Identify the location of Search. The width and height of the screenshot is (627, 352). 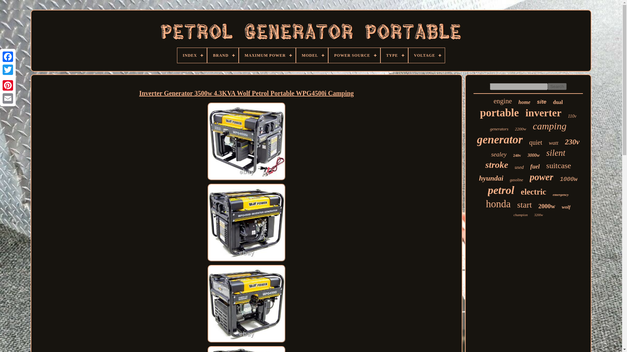
(557, 86).